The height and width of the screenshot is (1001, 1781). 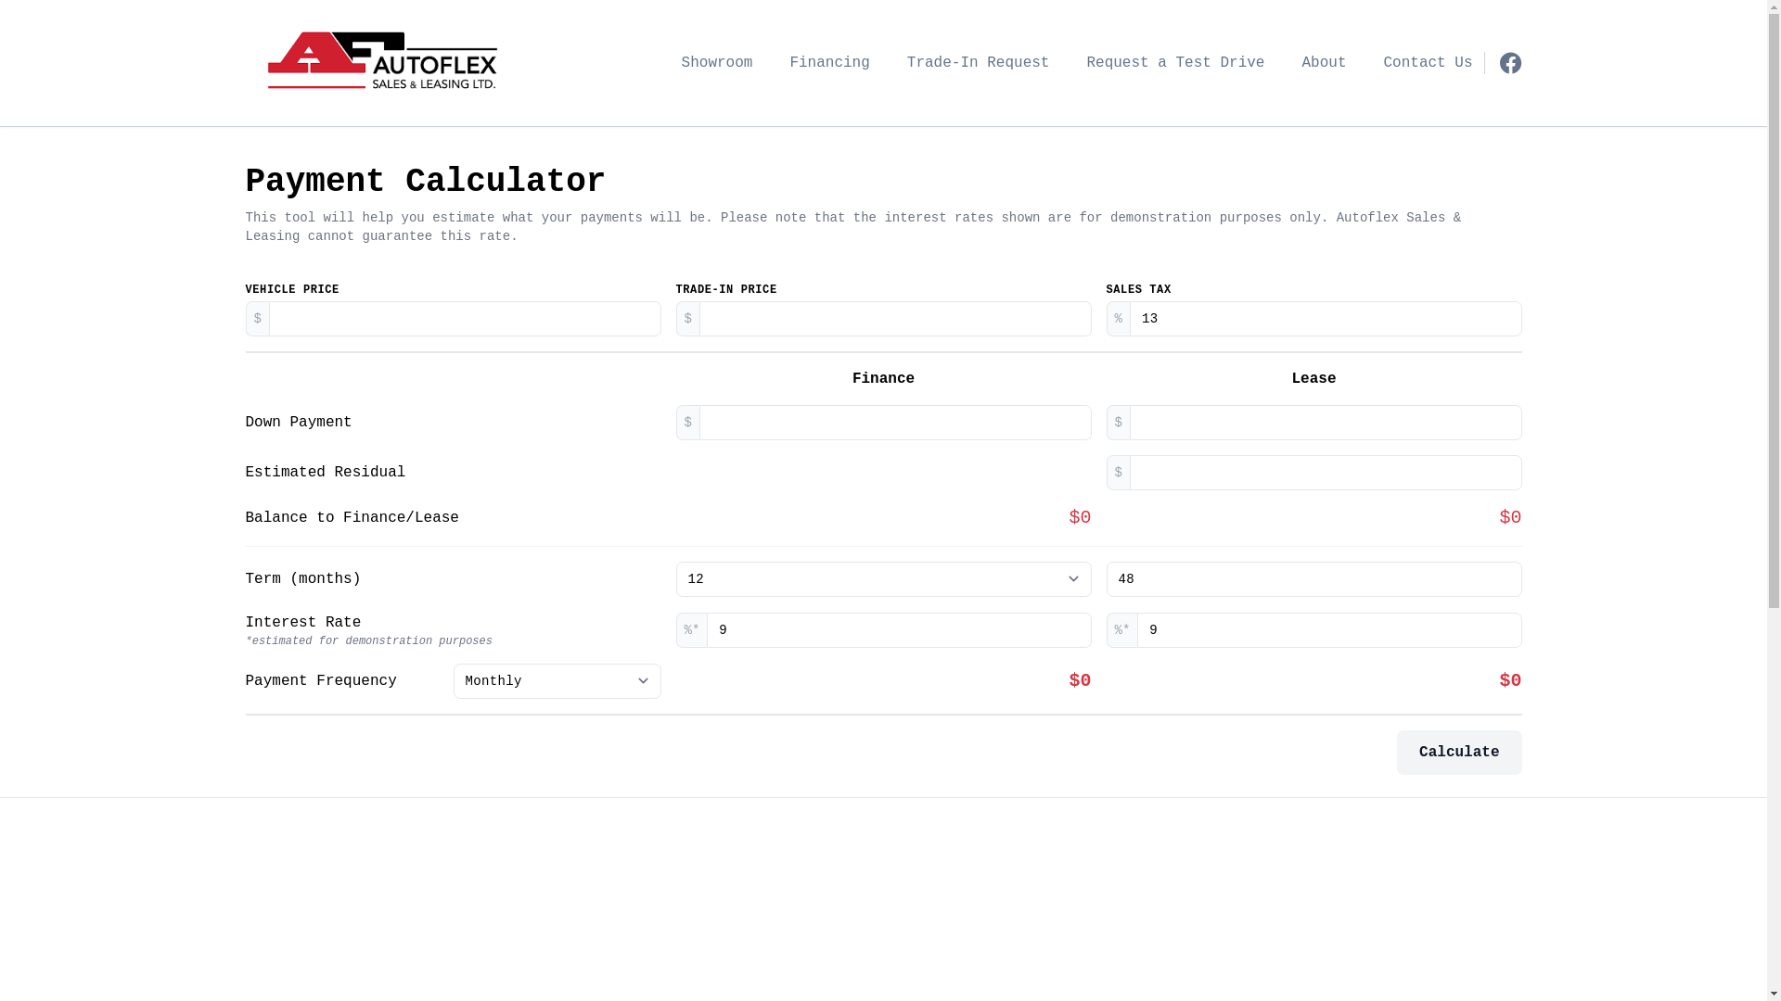 I want to click on Showroom, so click(x=718, y=63).